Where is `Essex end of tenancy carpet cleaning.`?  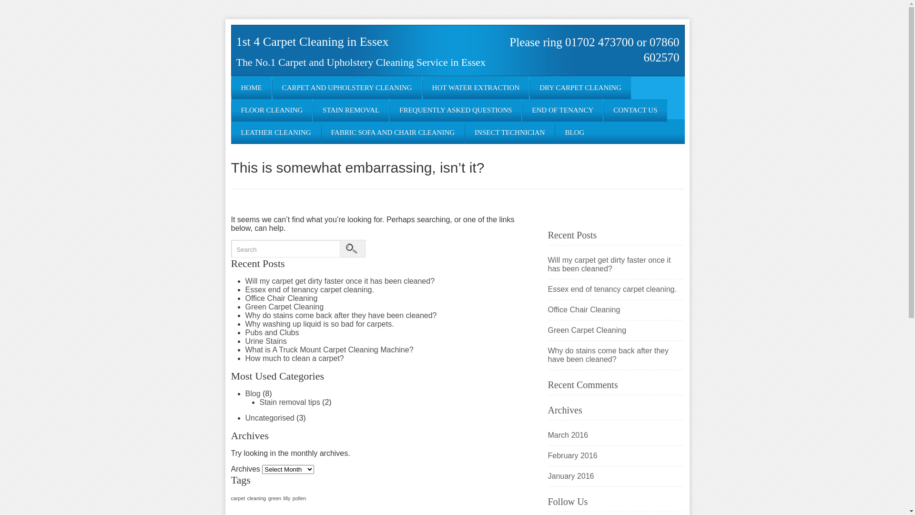 Essex end of tenancy carpet cleaning. is located at coordinates (616, 289).